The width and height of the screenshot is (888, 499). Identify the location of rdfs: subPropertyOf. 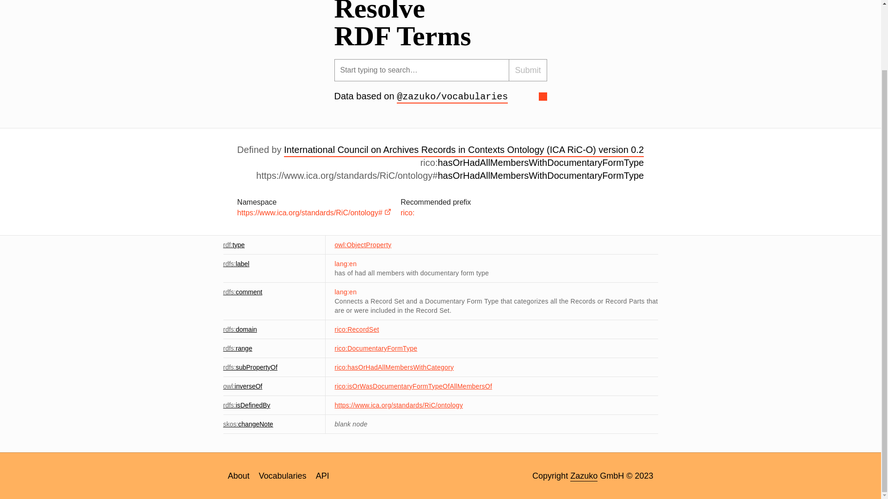
(250, 367).